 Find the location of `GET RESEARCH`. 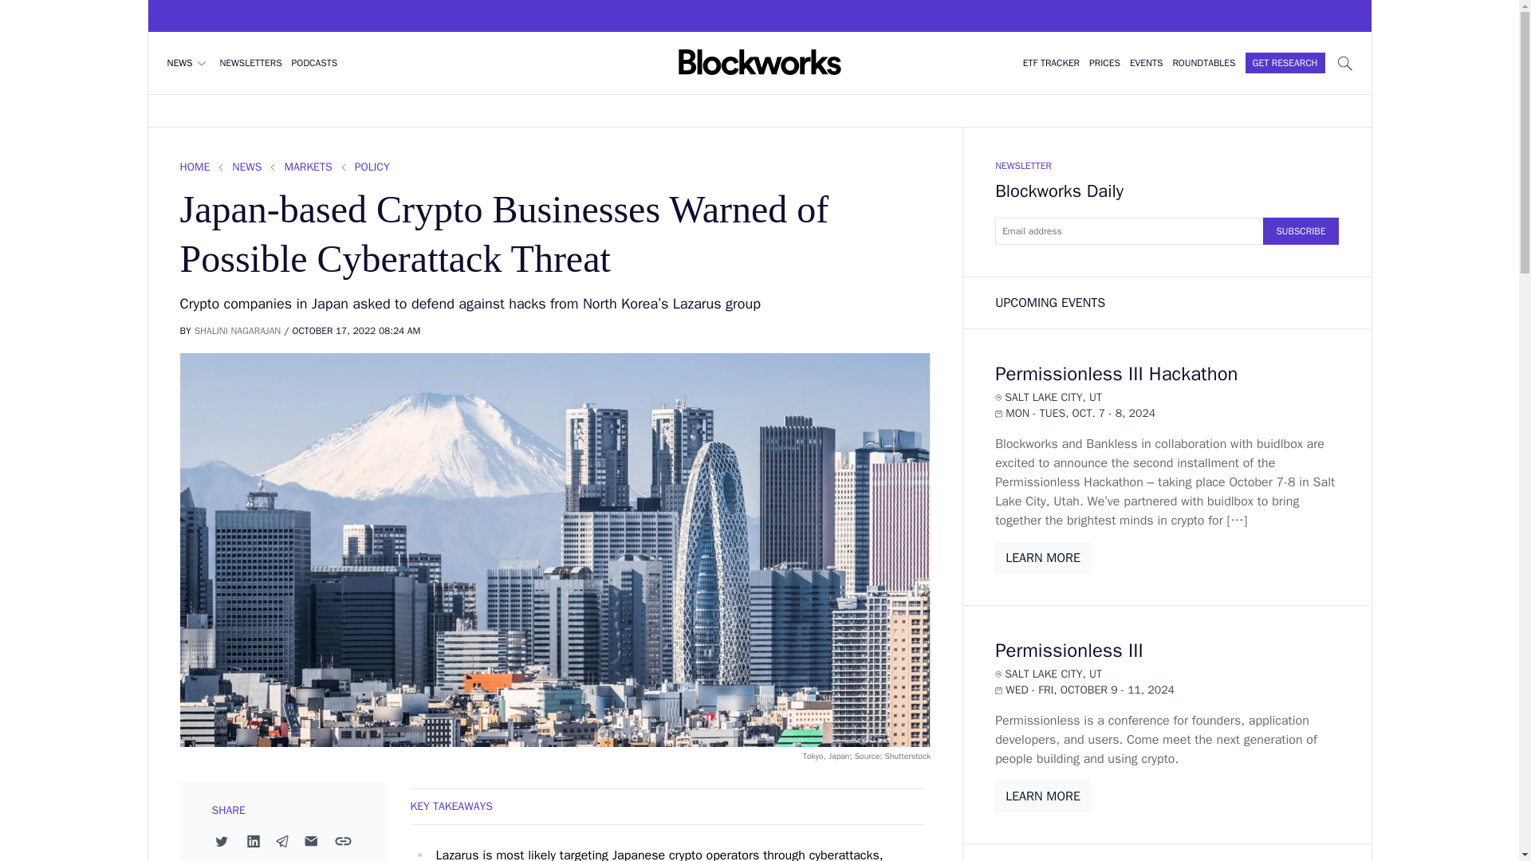

GET RESEARCH is located at coordinates (1285, 62).